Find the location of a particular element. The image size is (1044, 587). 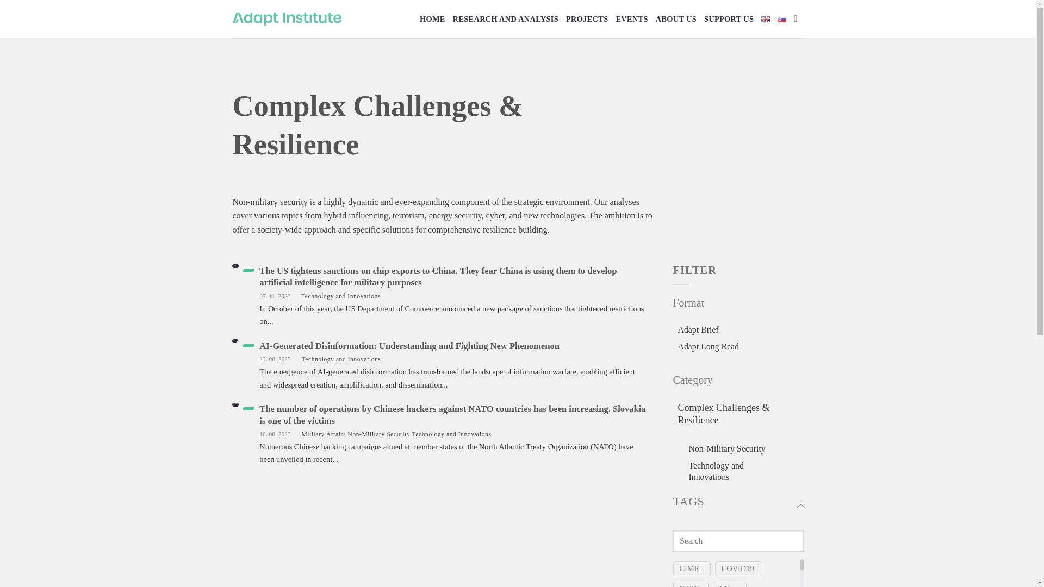

EVENTS is located at coordinates (631, 18).